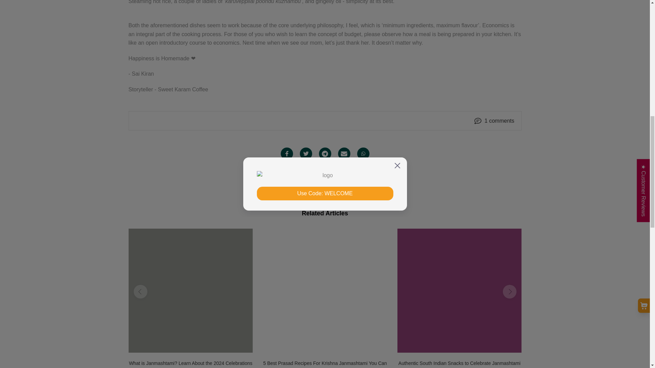 Image resolution: width=655 pixels, height=368 pixels. Describe the element at coordinates (344, 153) in the screenshot. I see `Share on Email` at that location.